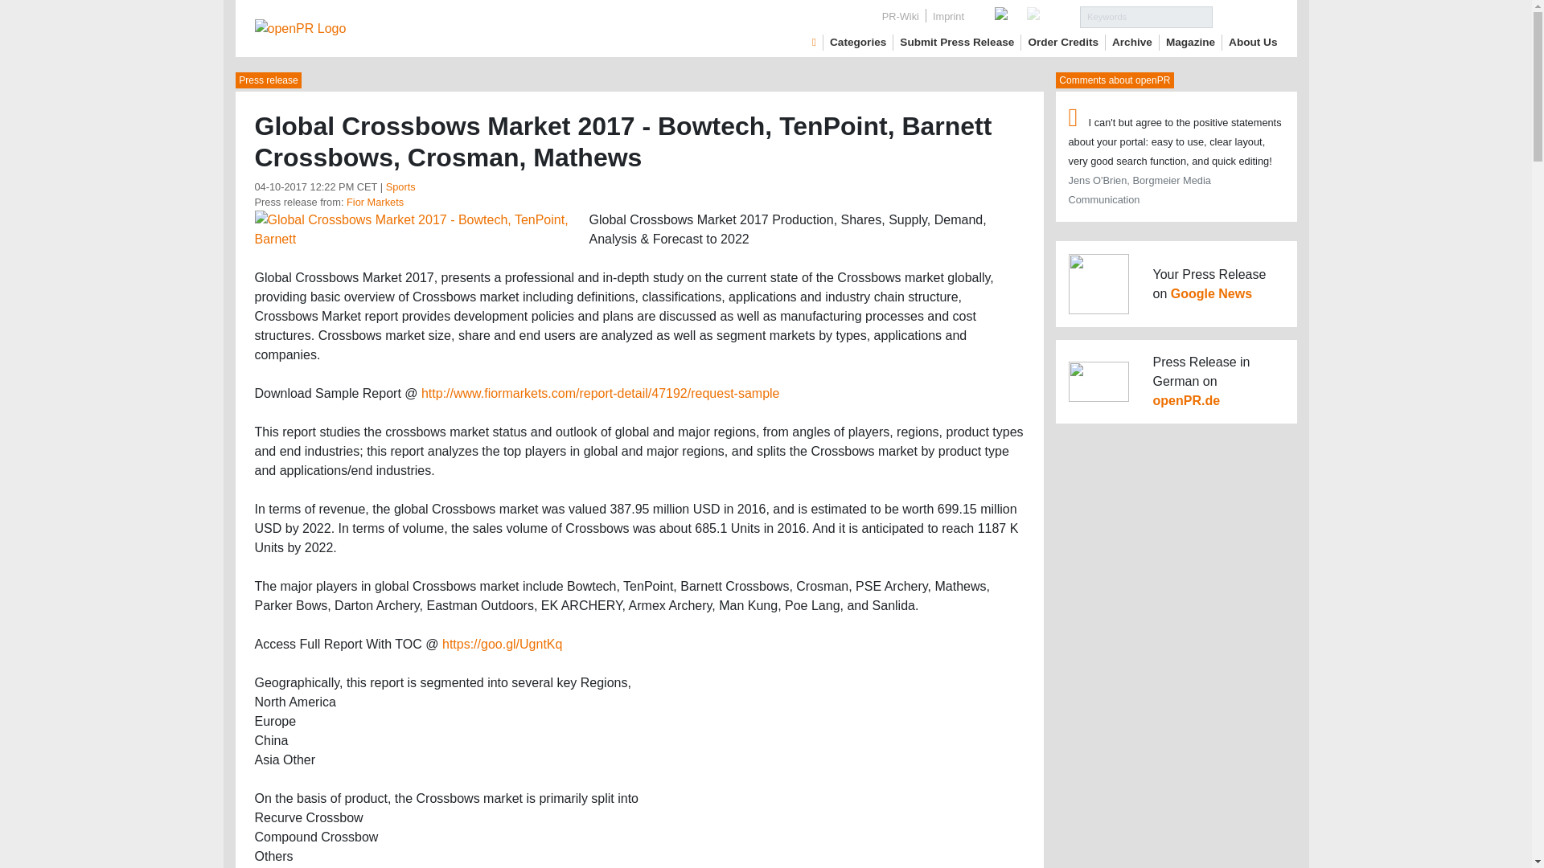 The height and width of the screenshot is (868, 1544). Describe the element at coordinates (415, 228) in the screenshot. I see `Global Crossbows Market 2017 - Bowtech, TenPoint, Barnett` at that location.